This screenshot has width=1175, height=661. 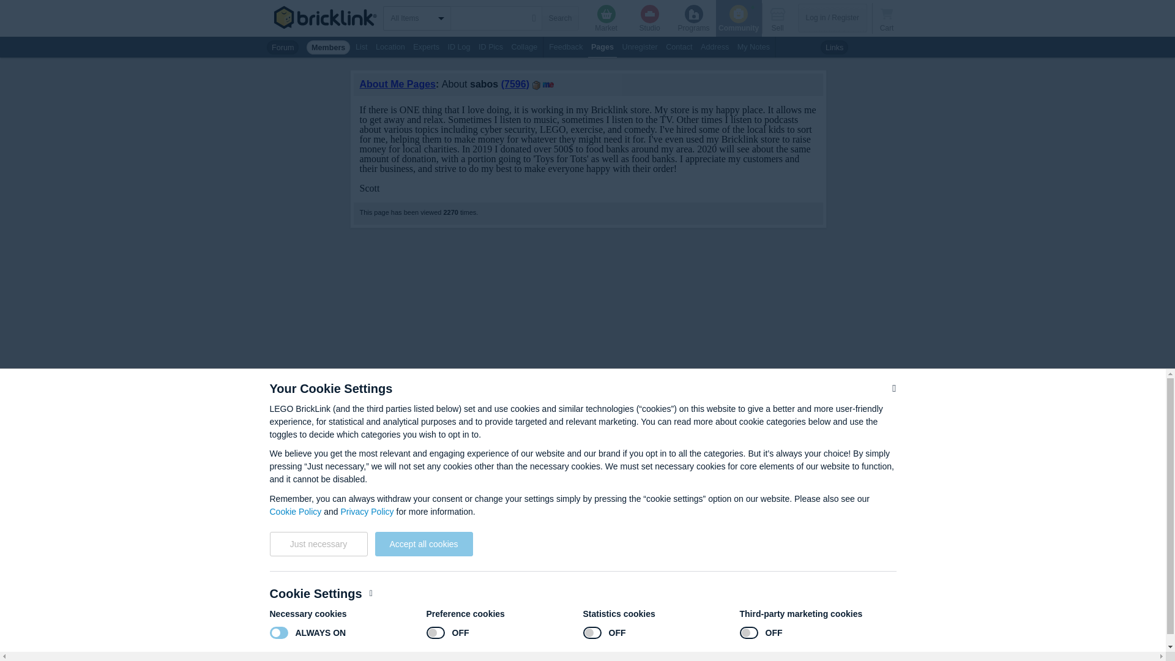 I want to click on All Items, so click(x=420, y=18).